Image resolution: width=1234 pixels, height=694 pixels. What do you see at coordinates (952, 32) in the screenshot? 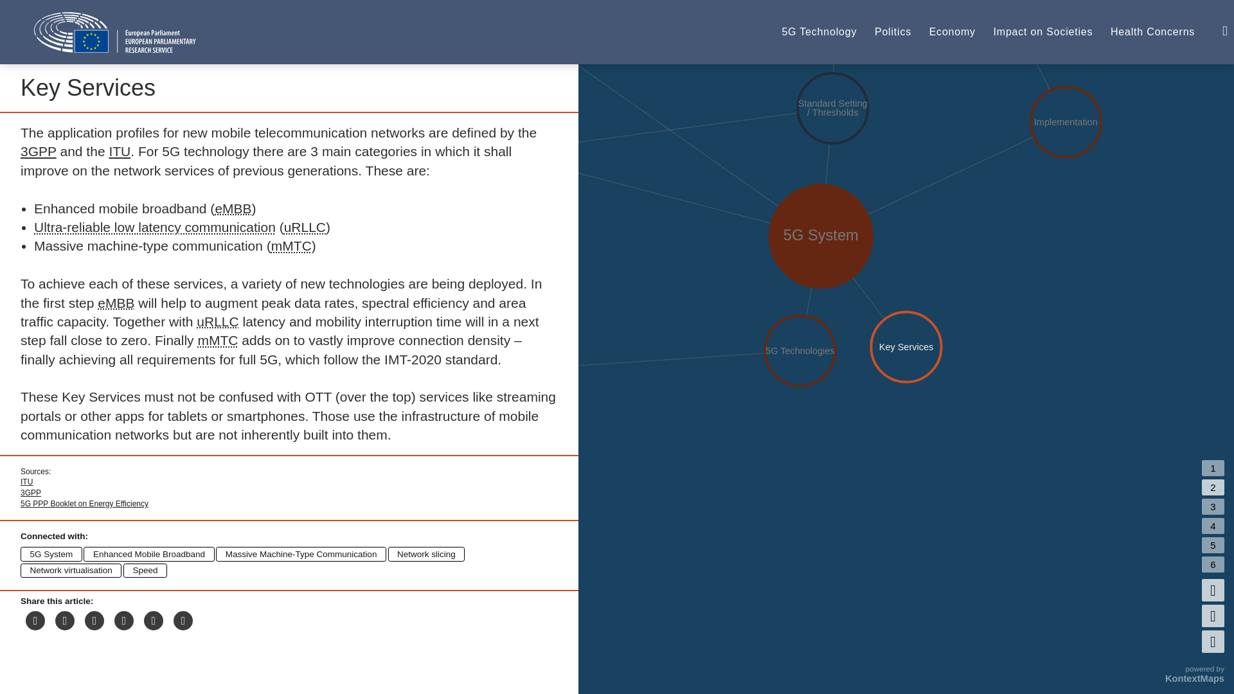
I see `Economy` at bounding box center [952, 32].